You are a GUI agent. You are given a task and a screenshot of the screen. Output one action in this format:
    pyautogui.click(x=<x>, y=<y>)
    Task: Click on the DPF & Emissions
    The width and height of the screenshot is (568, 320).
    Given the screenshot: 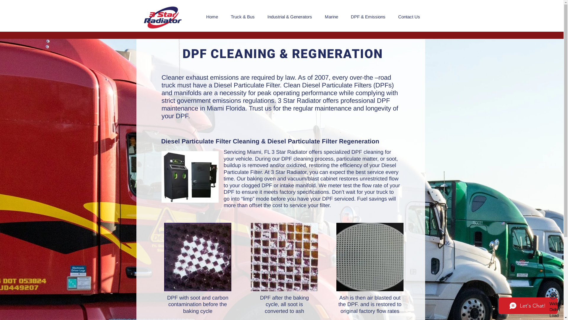 What is the action you would take?
    pyautogui.click(x=368, y=17)
    